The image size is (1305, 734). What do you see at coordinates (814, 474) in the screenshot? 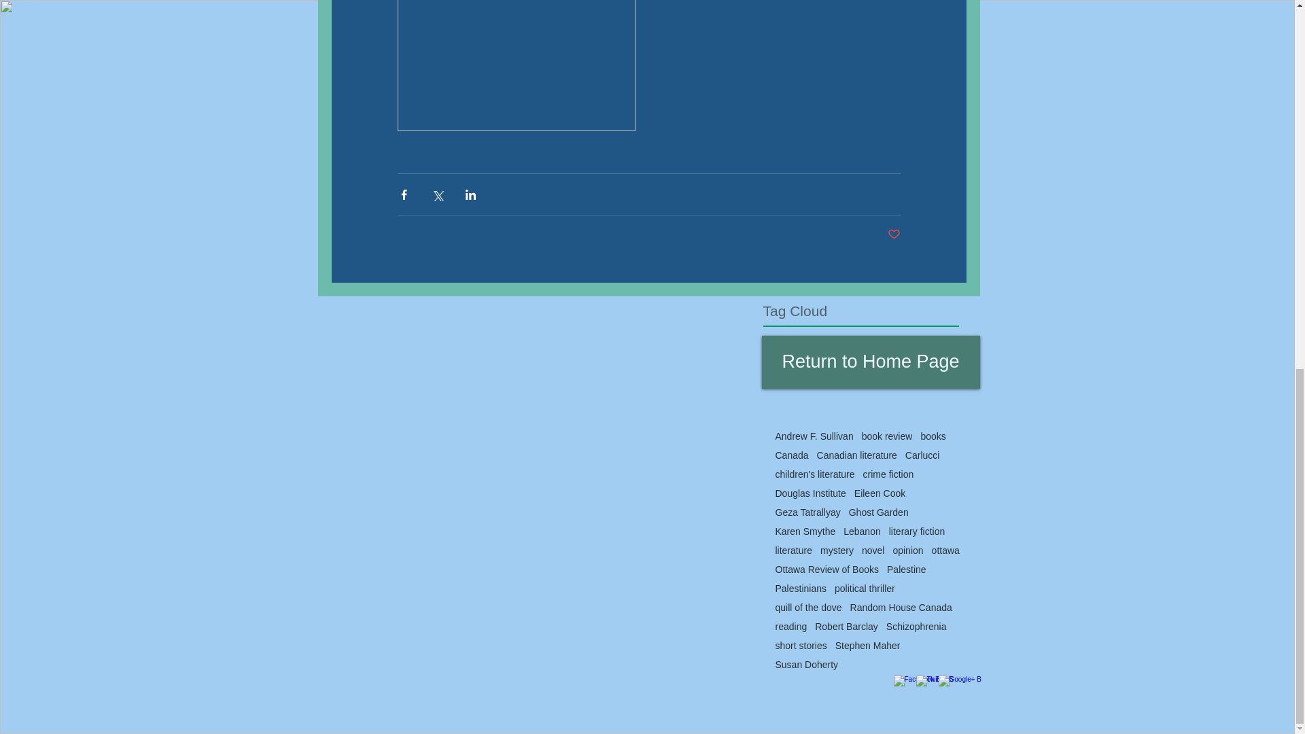
I see `children's literature` at bounding box center [814, 474].